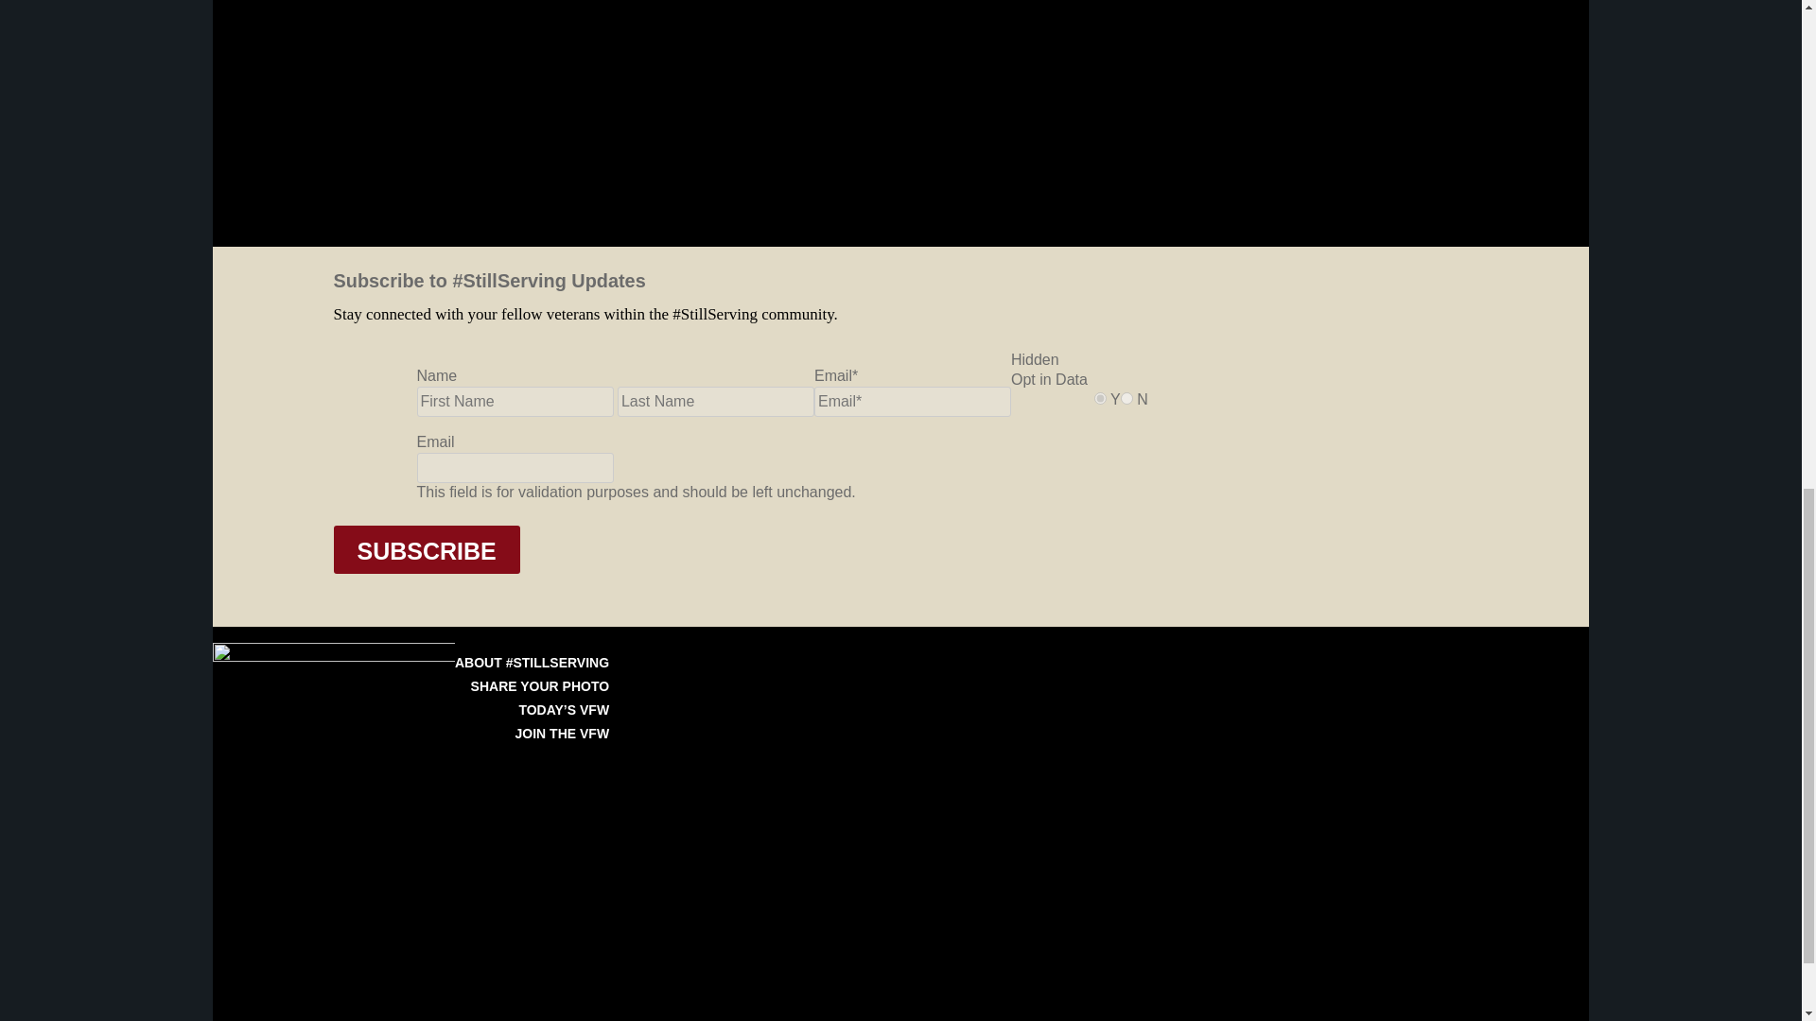 The image size is (1816, 1021). Describe the element at coordinates (1126, 397) in the screenshot. I see `N` at that location.